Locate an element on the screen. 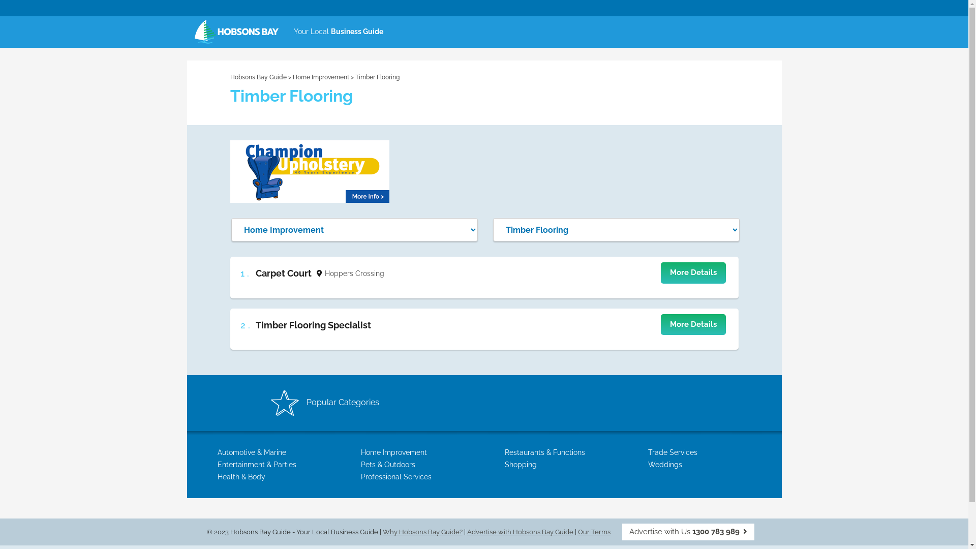 The image size is (976, 549). More Details is located at coordinates (693, 324).